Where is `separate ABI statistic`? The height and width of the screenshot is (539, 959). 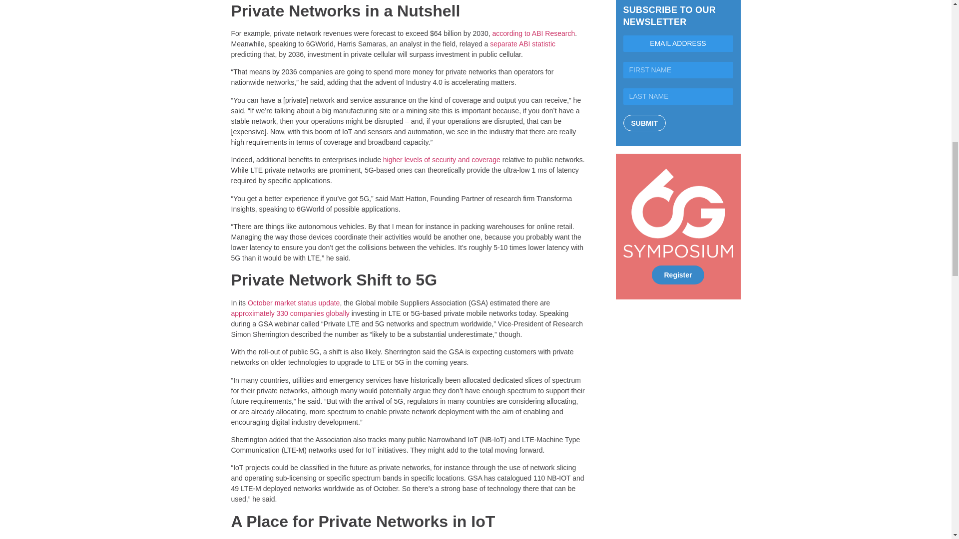 separate ABI statistic is located at coordinates (522, 44).